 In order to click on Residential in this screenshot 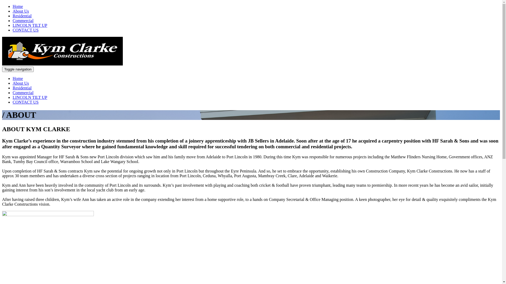, I will do `click(22, 88)`.